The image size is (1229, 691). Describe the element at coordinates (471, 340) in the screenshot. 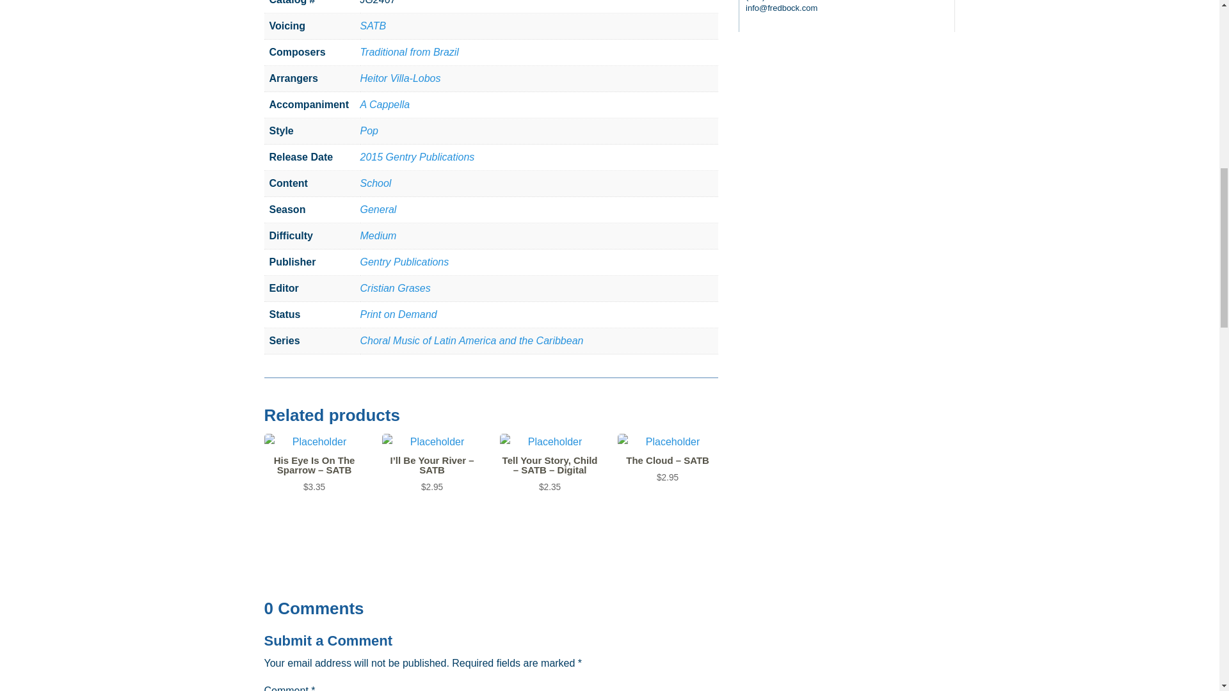

I see `Choral Music of Latin America and the Caribbean` at that location.